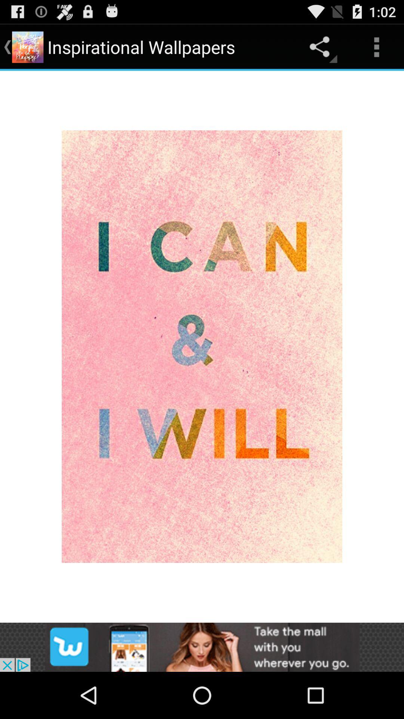  I want to click on go to add, so click(202, 647).